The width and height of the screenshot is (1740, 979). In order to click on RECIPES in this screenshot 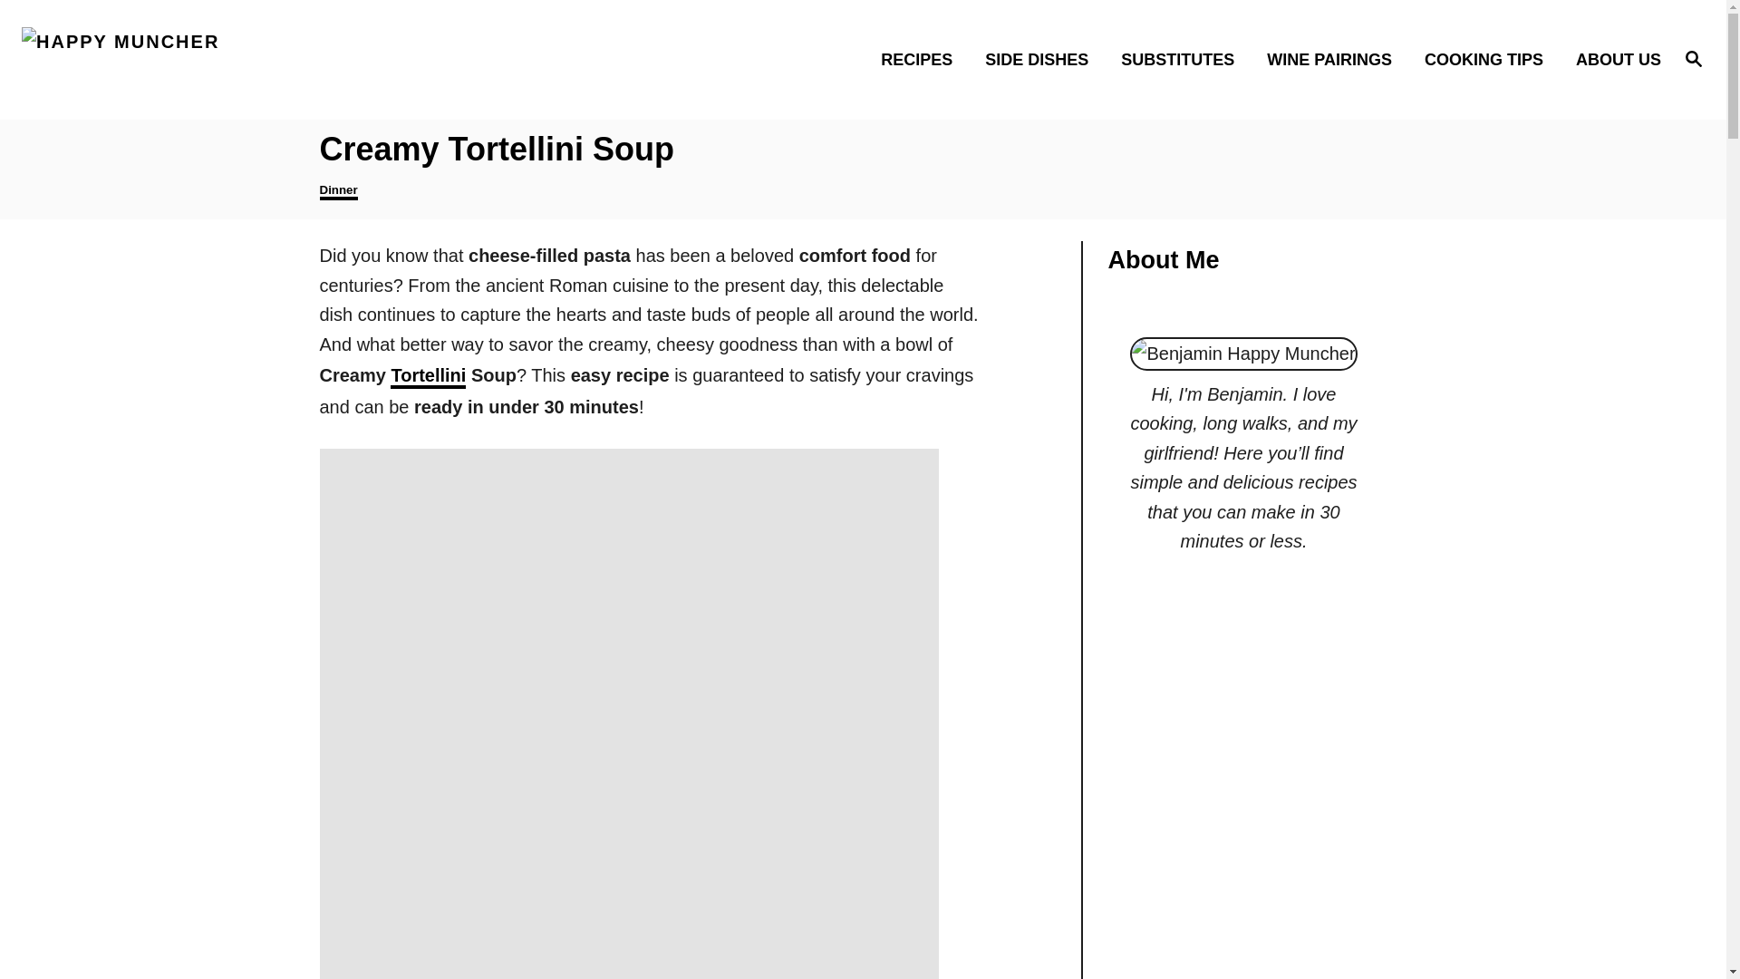, I will do `click(923, 58)`.